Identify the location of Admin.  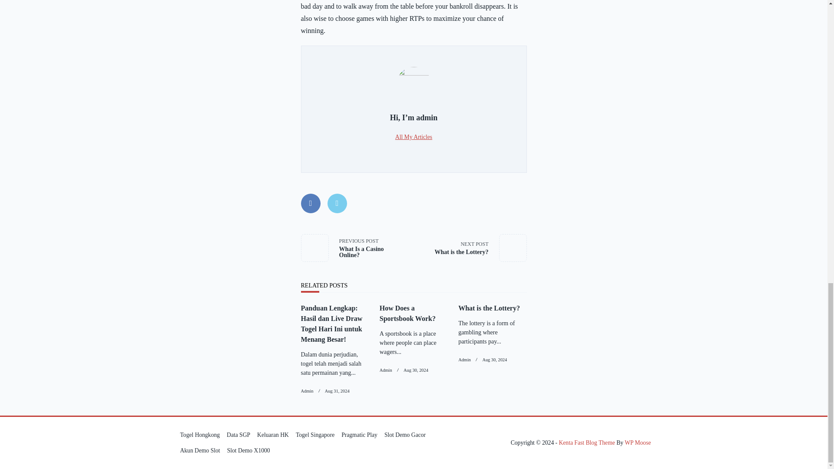
(489, 308).